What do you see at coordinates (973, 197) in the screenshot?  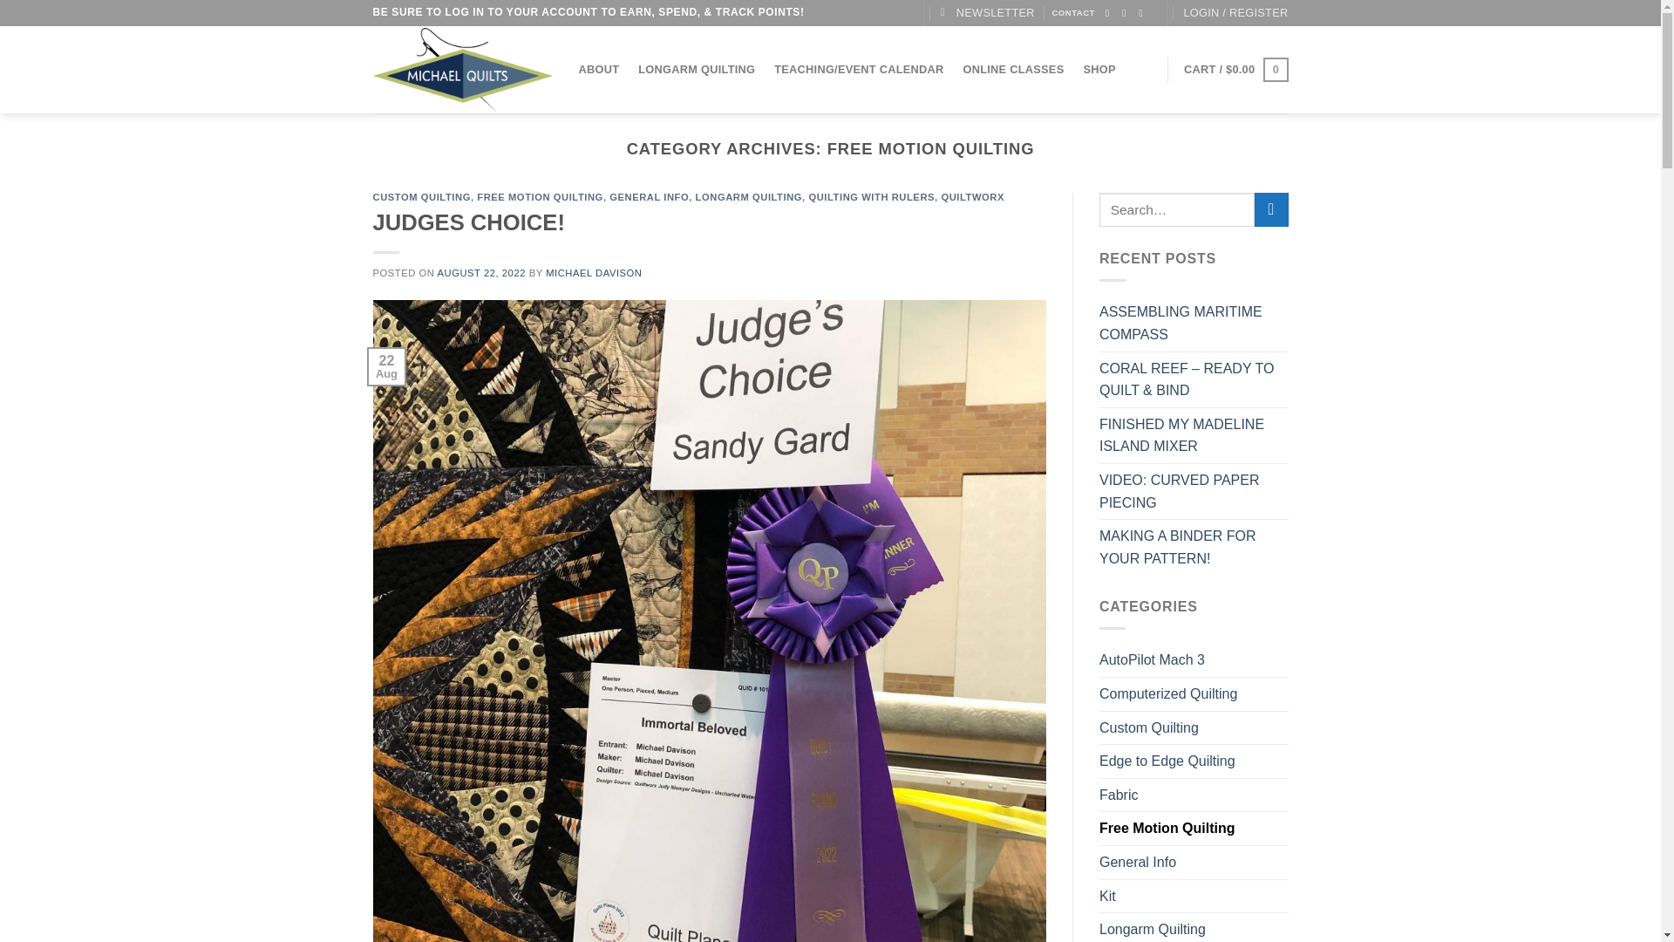 I see `QUILTWORX` at bounding box center [973, 197].